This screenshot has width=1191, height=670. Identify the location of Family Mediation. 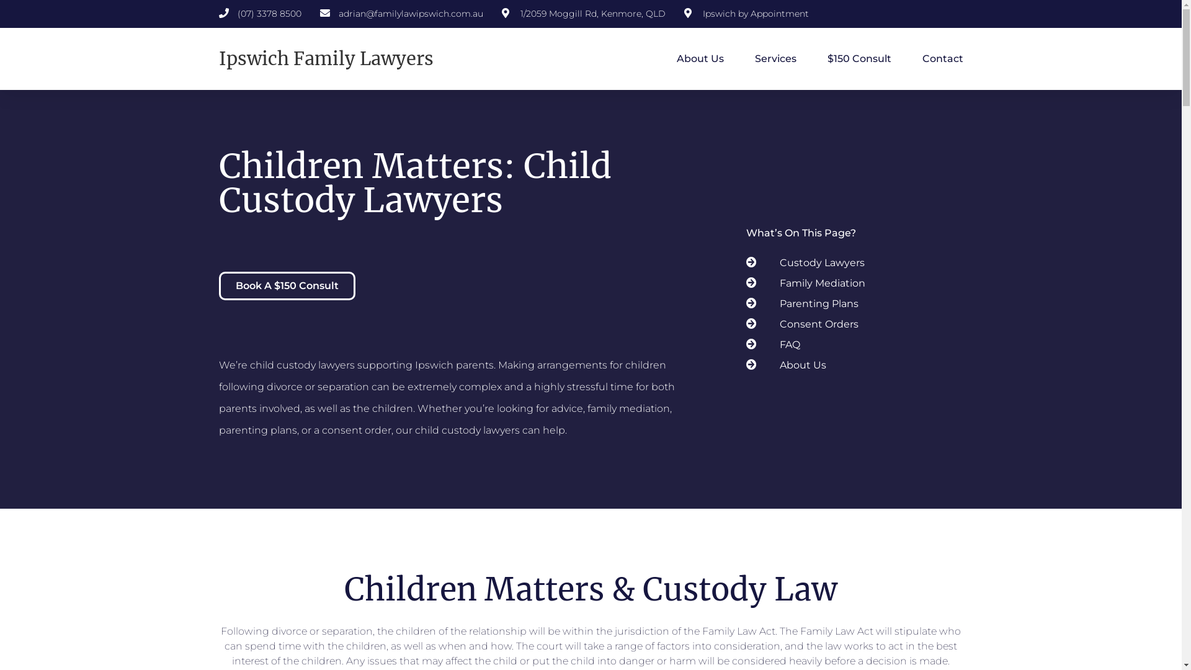
(851, 284).